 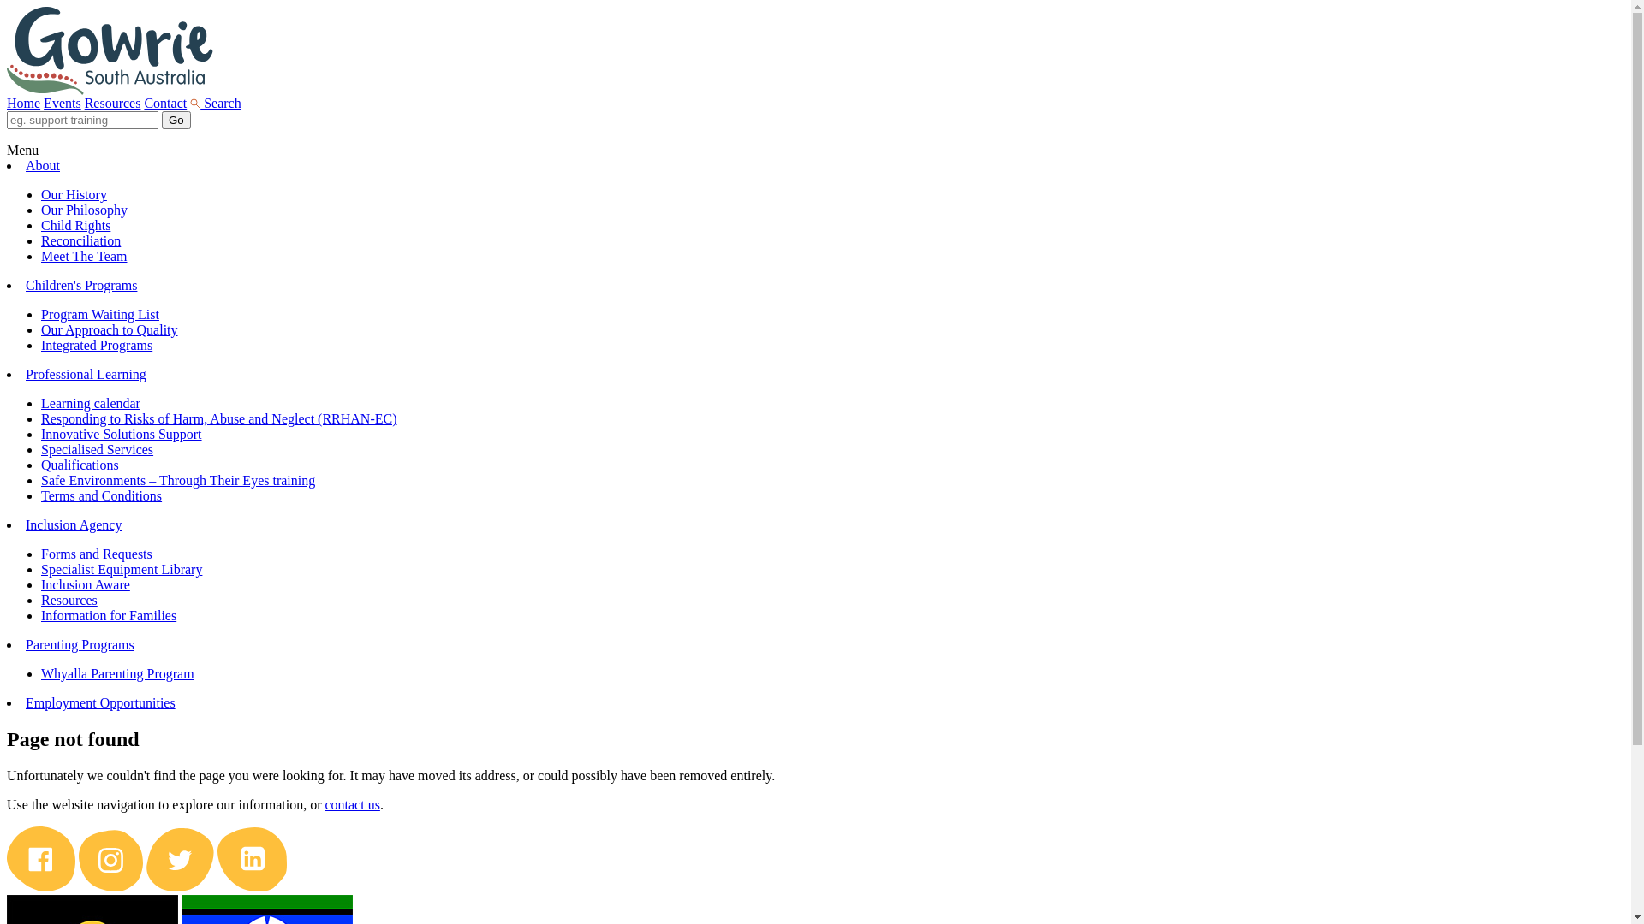 What do you see at coordinates (122, 570) in the screenshot?
I see `Specialist Equipment Library` at bounding box center [122, 570].